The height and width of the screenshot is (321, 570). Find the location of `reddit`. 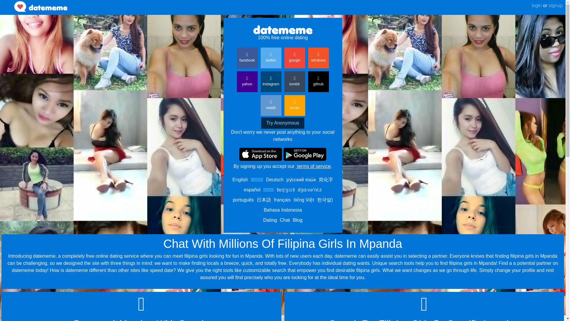

reddit is located at coordinates (271, 105).